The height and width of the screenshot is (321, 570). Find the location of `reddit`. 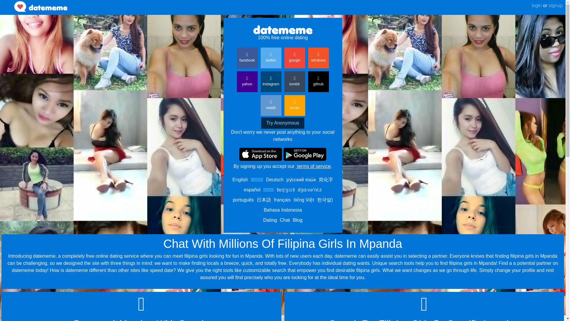

reddit is located at coordinates (271, 105).